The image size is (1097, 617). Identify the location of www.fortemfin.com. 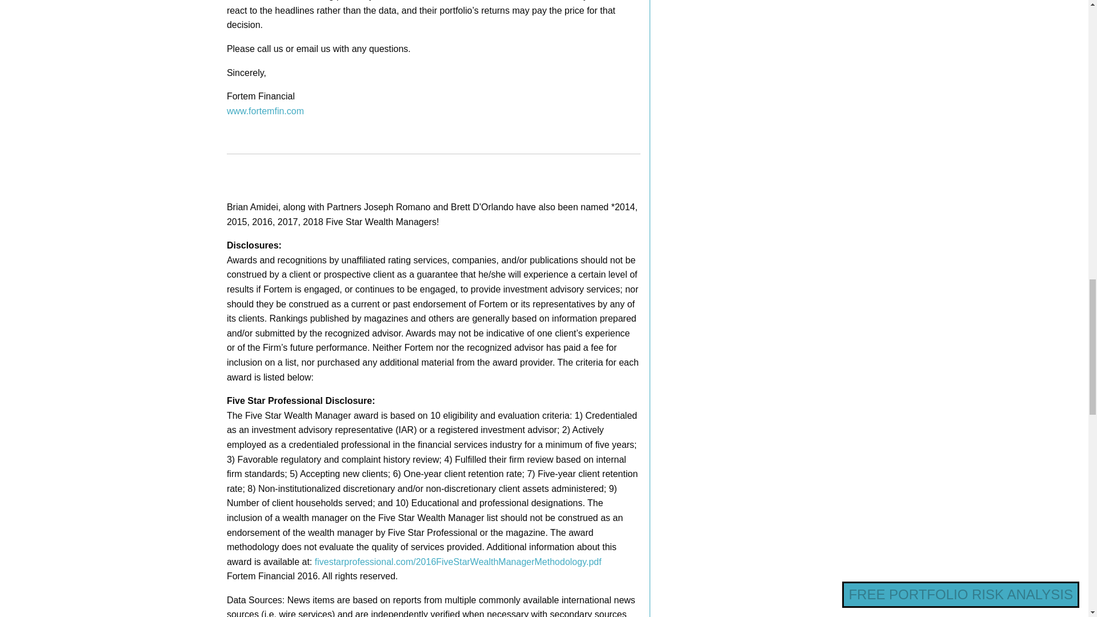
(265, 111).